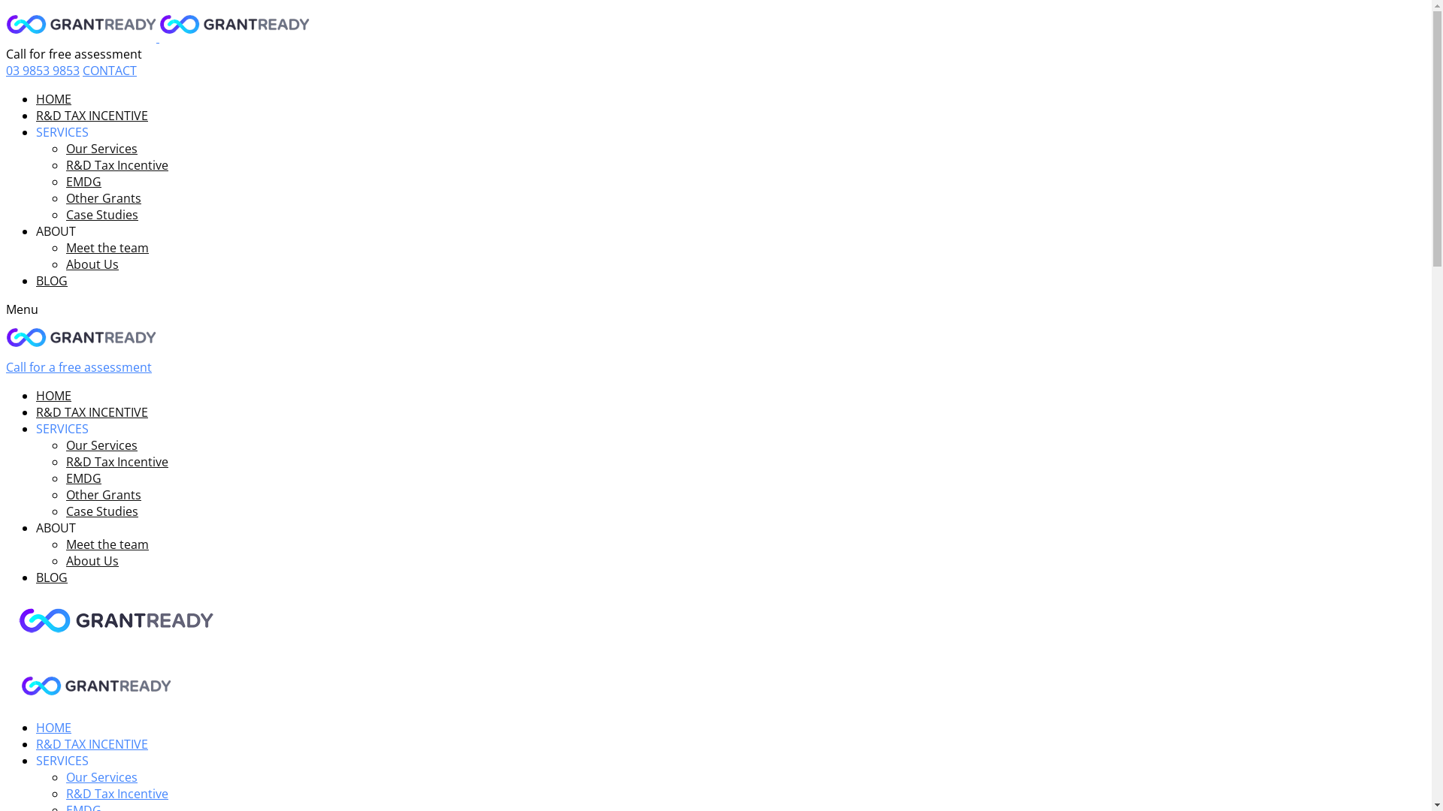 This screenshot has height=811, width=1443. I want to click on About Us, so click(92, 264).